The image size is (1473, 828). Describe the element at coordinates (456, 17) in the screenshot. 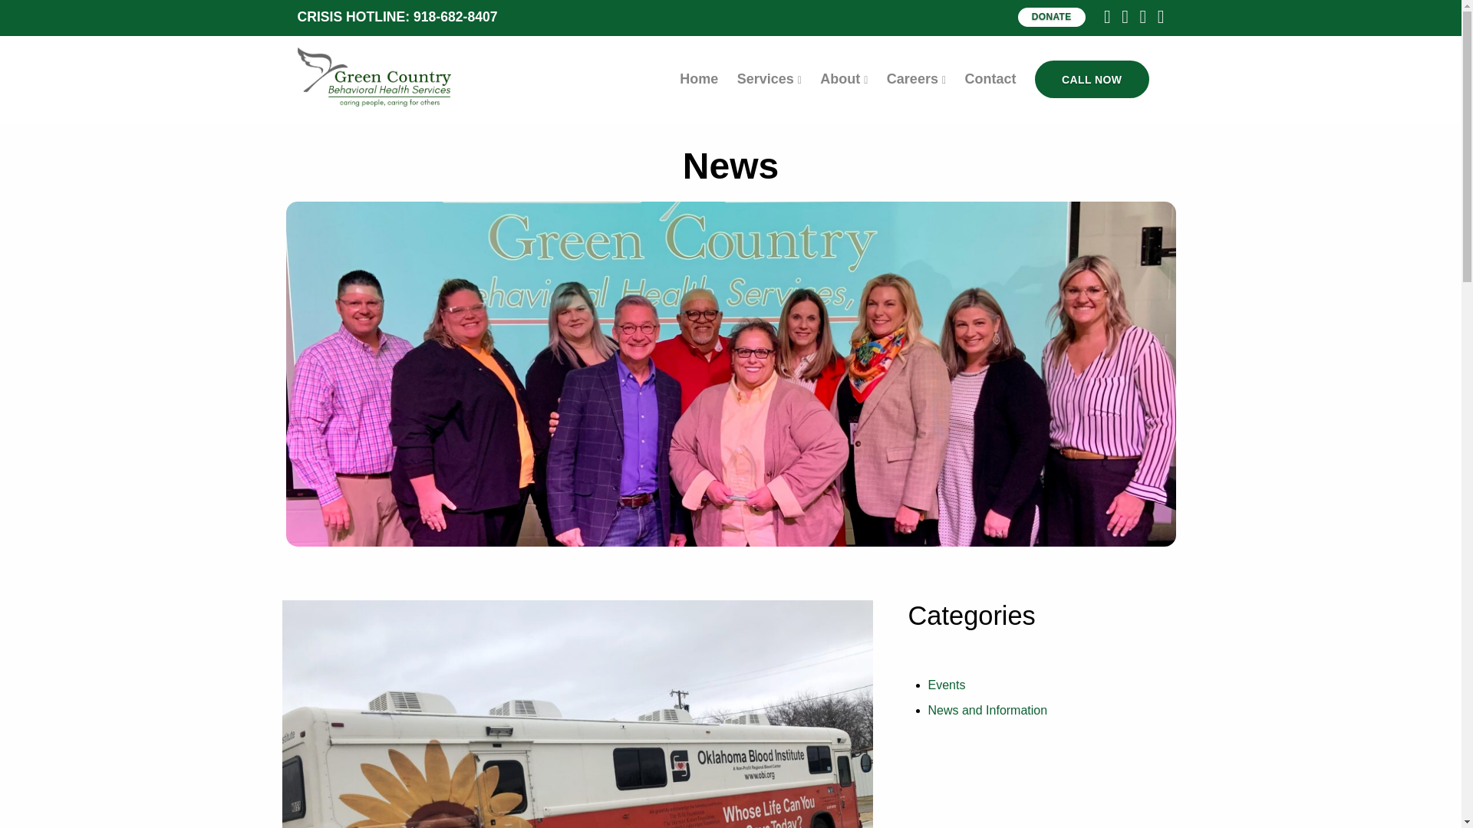

I see `918-682-8407` at that location.